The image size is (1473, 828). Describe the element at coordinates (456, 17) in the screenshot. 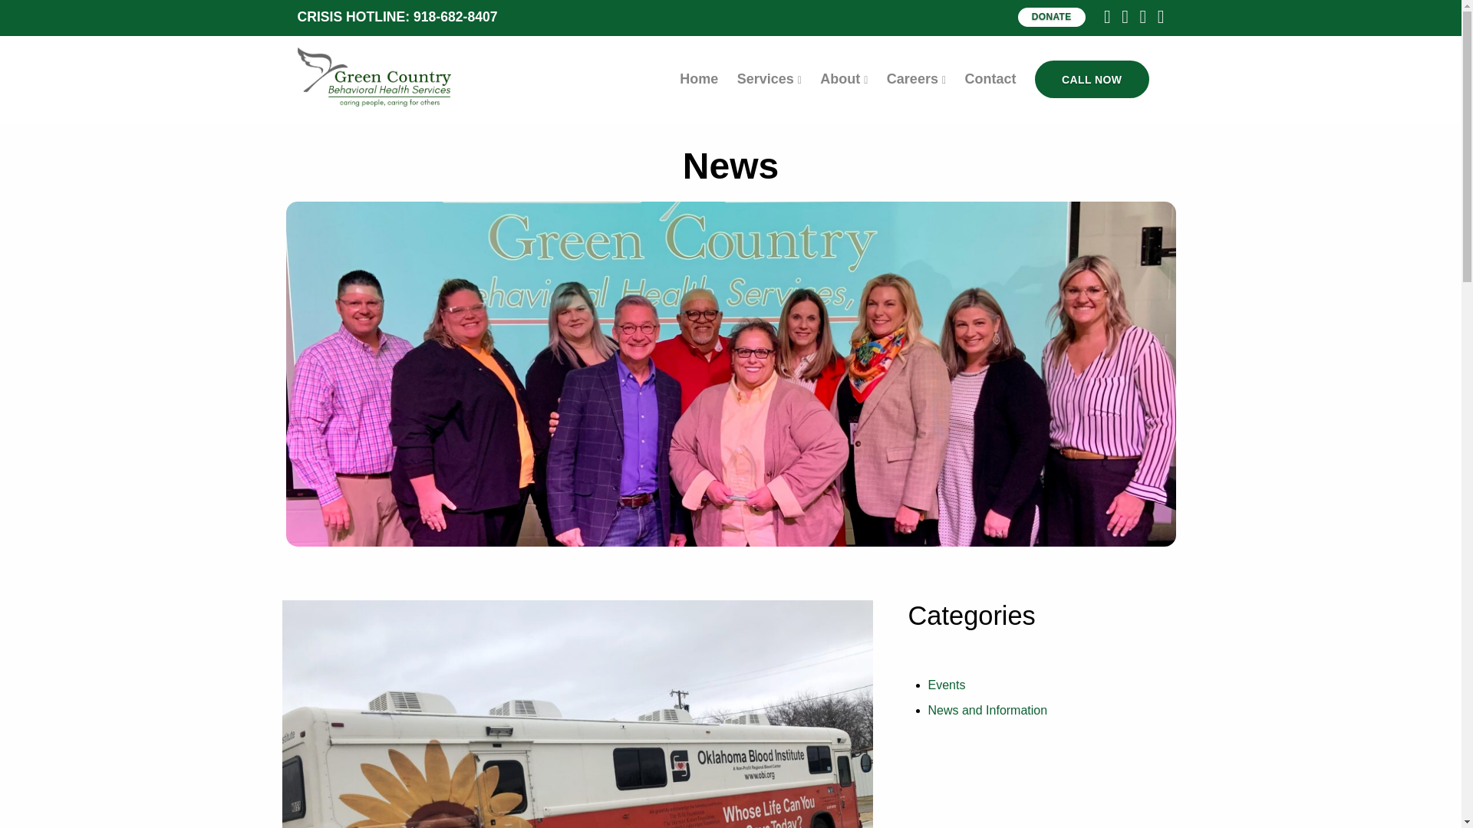

I see `918-682-8407` at that location.